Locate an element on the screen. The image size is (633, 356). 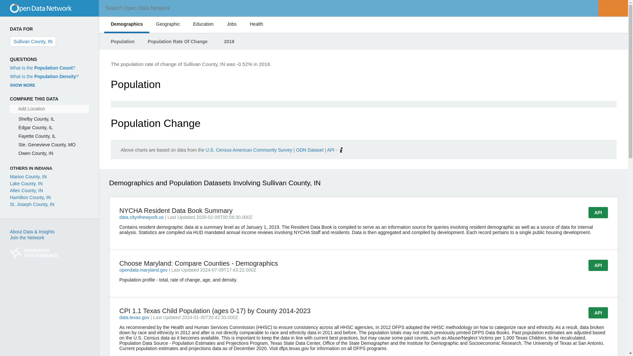
Shelby County, IL is located at coordinates (36, 119).